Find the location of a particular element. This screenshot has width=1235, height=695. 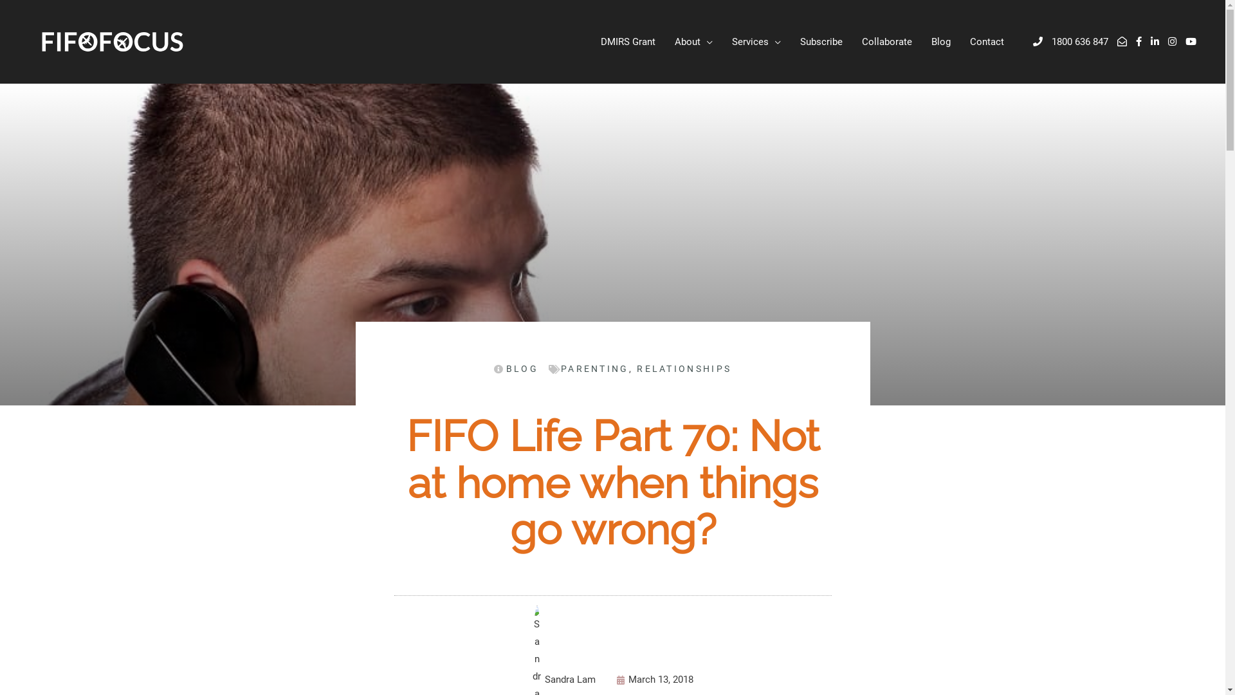

RELATIONSHIPS is located at coordinates (684, 369).